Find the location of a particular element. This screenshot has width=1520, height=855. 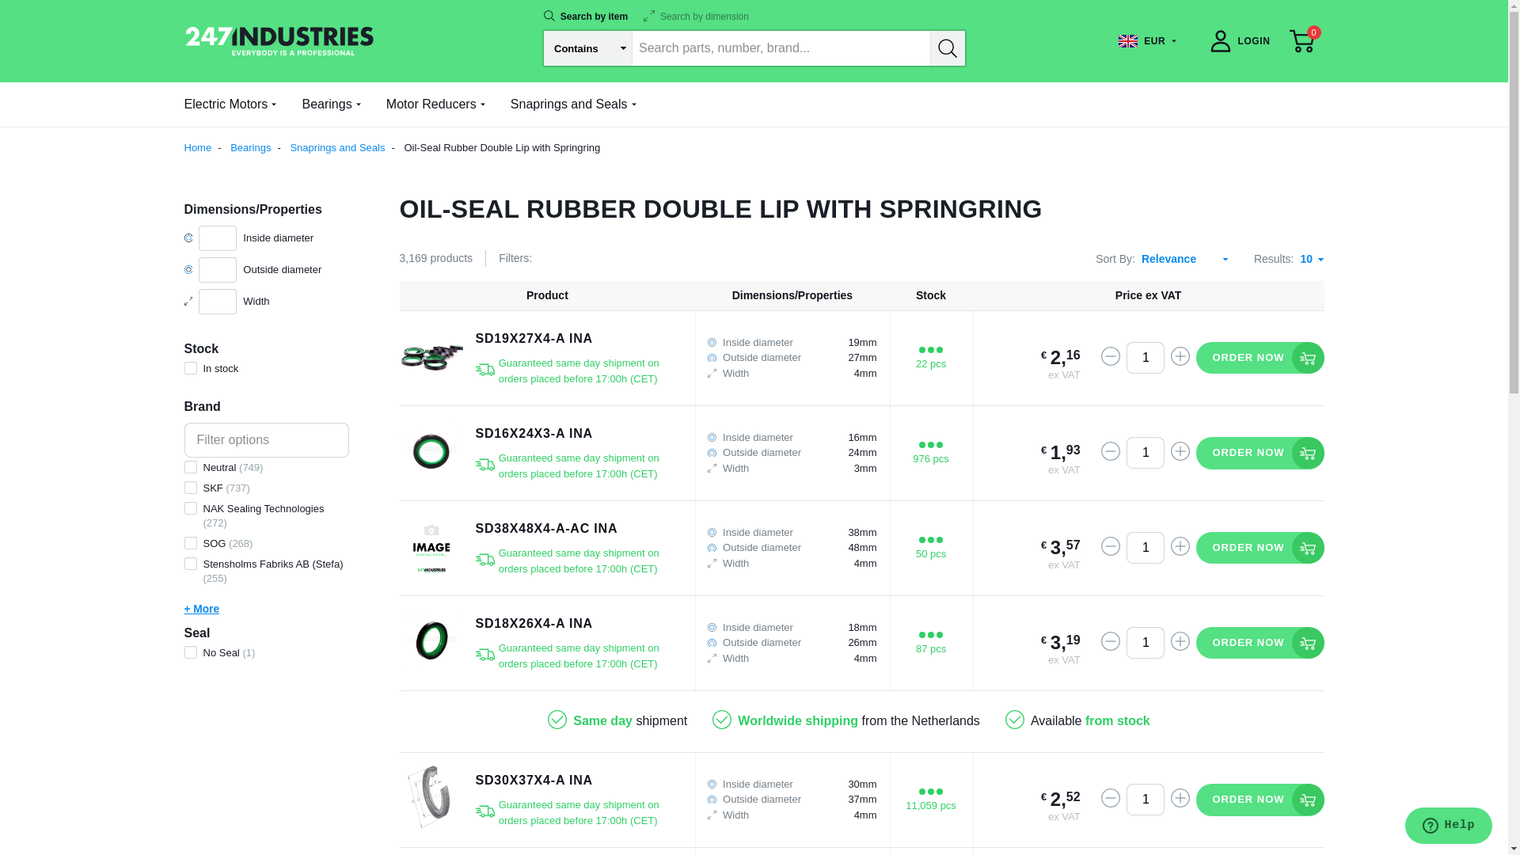

Bearings is located at coordinates (259, 147).